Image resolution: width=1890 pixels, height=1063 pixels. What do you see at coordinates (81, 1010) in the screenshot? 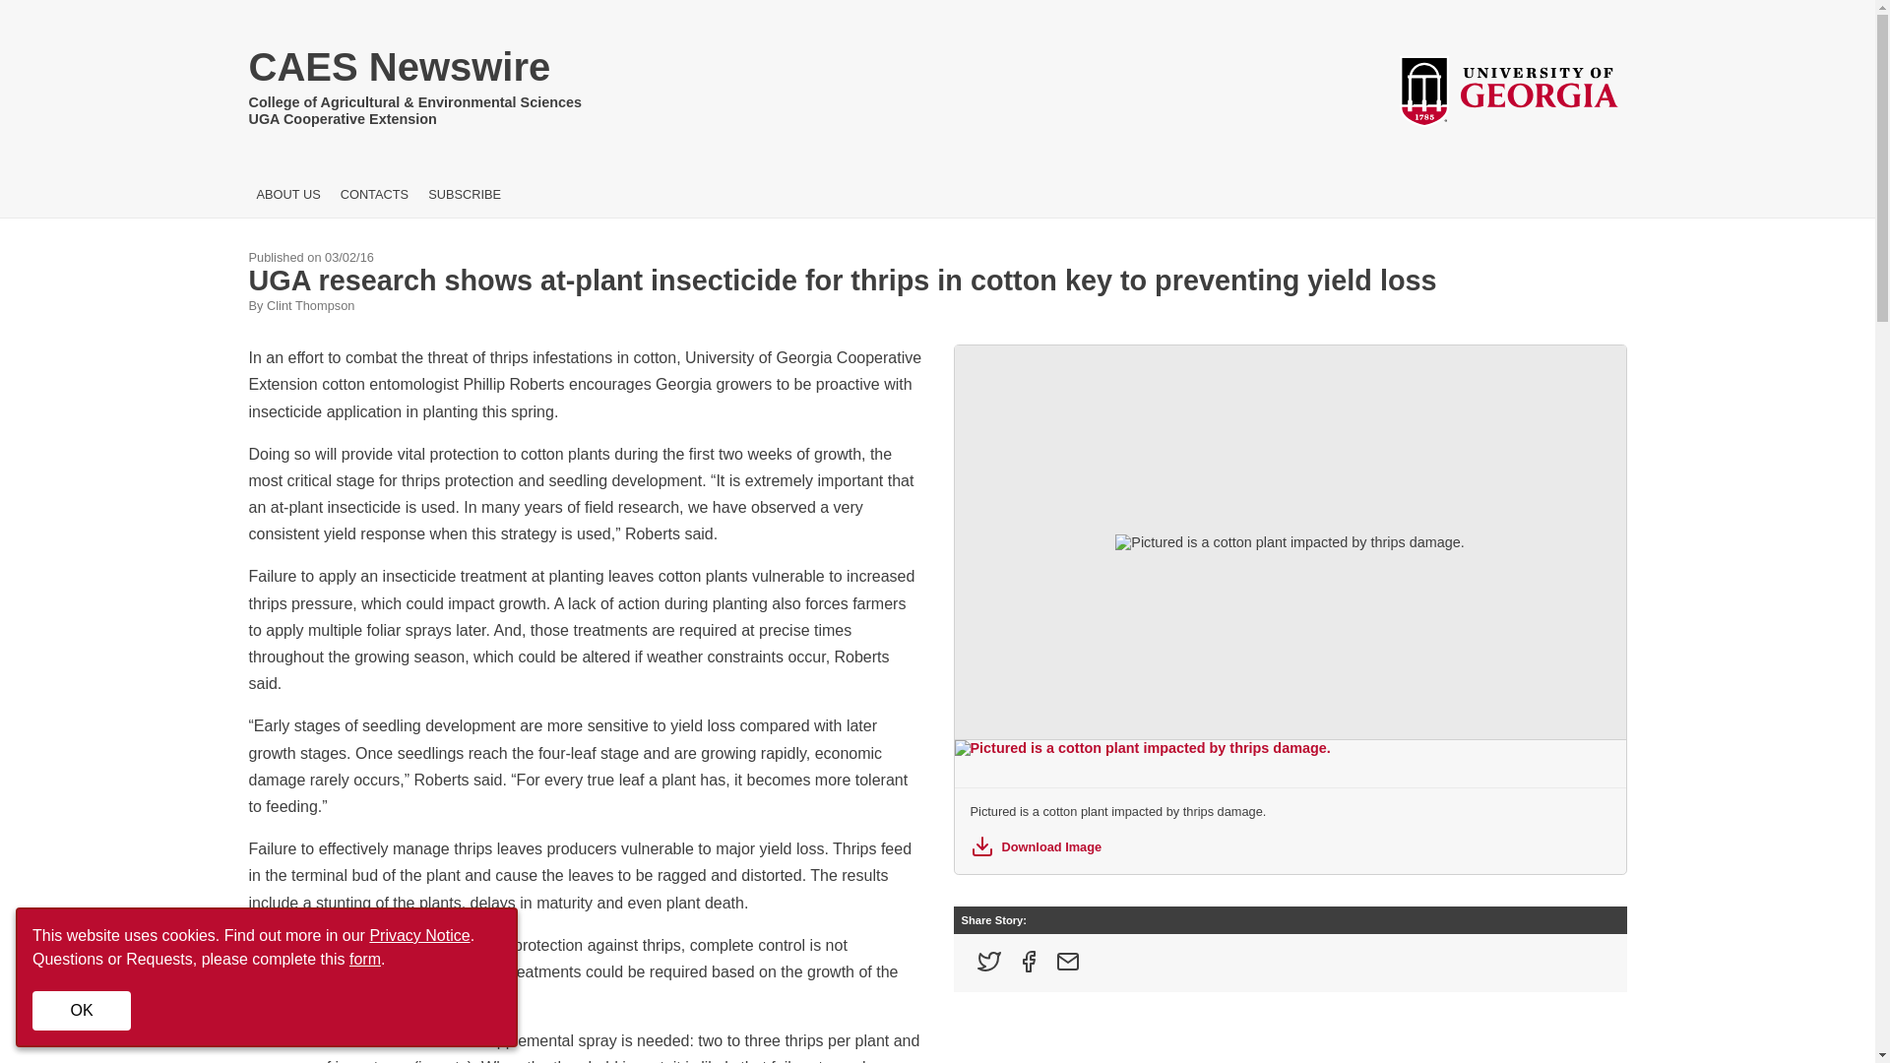
I see `OK` at bounding box center [81, 1010].